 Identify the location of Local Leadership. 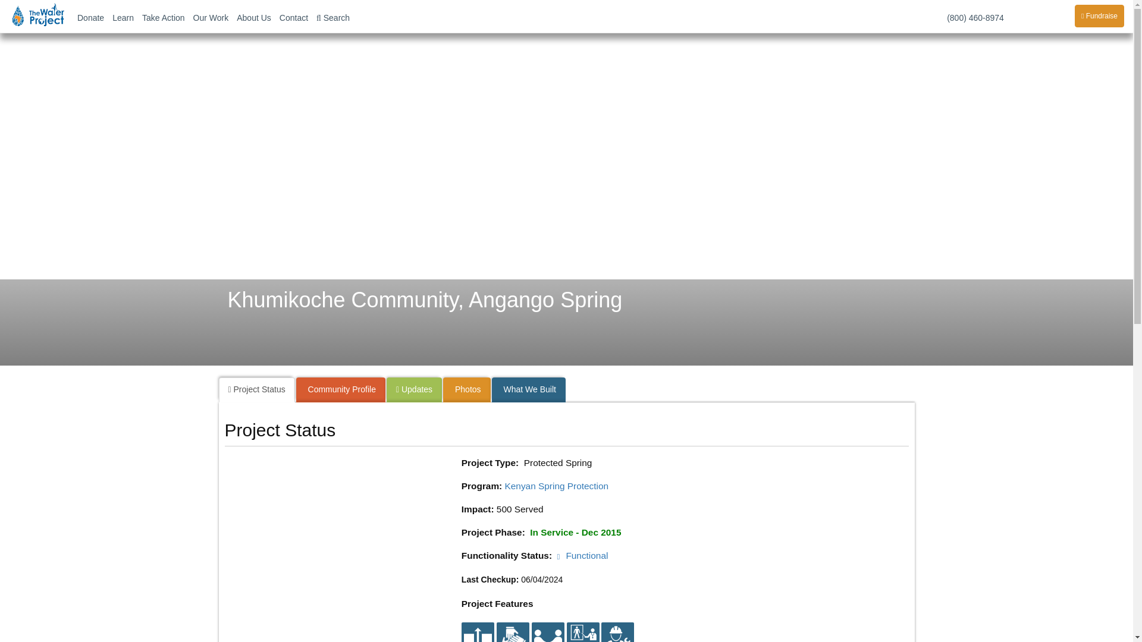
(513, 638).